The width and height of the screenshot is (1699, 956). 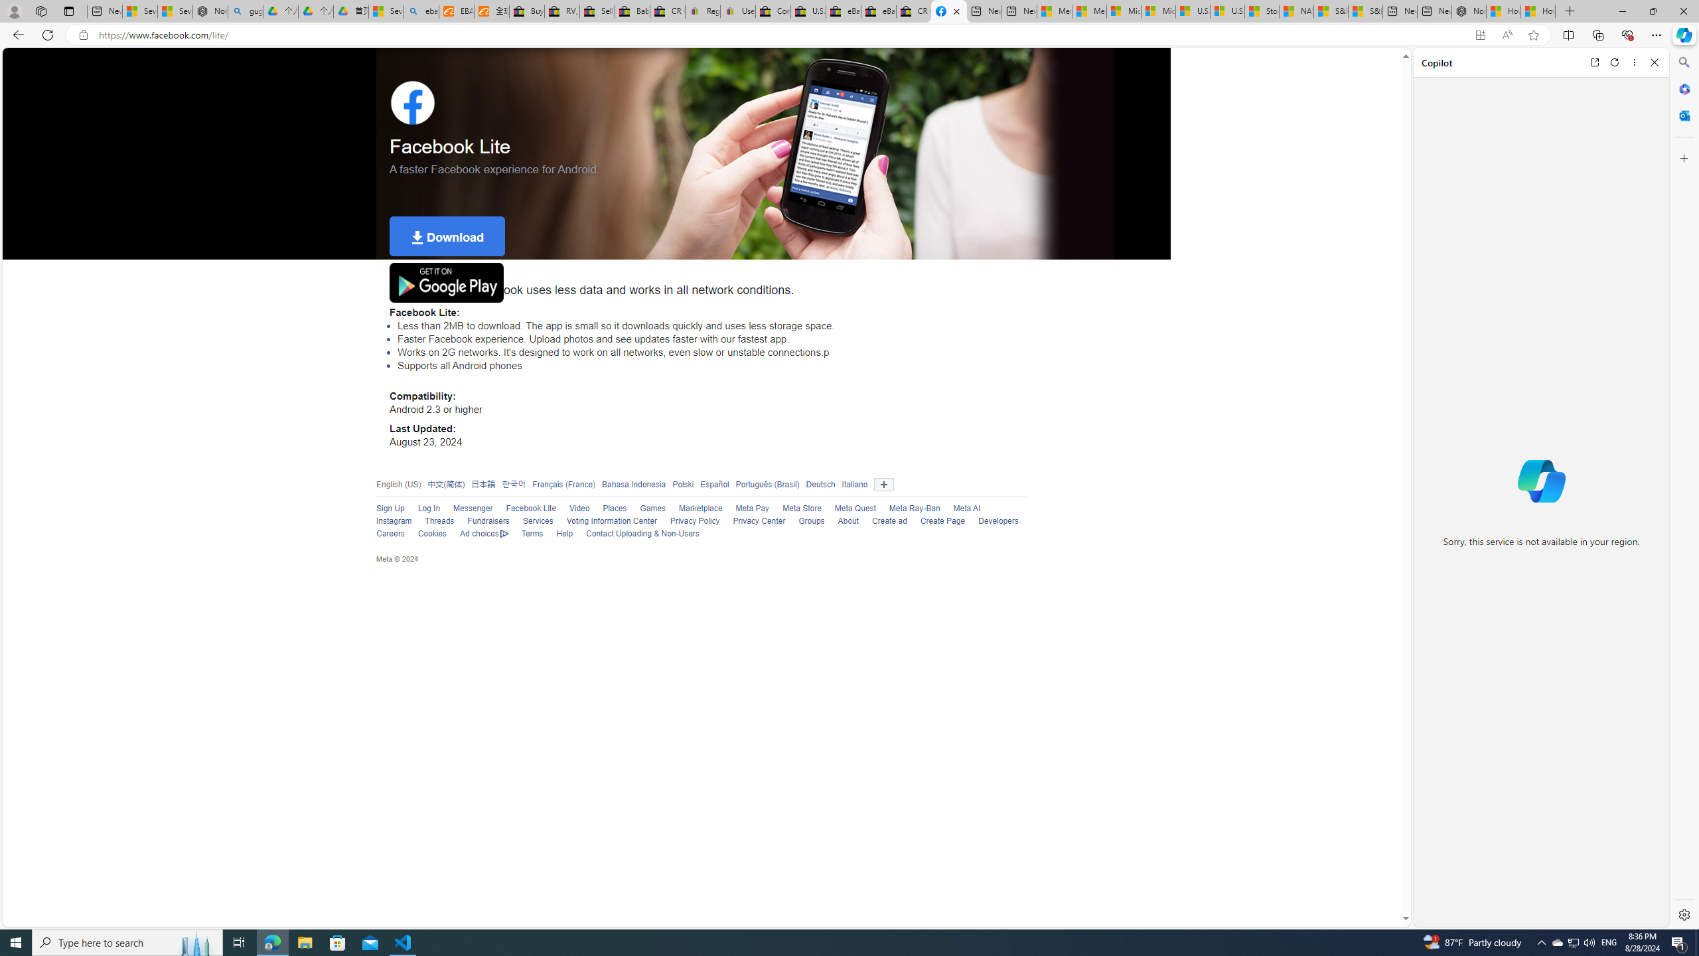 What do you see at coordinates (69, 11) in the screenshot?
I see `Tab actions menu` at bounding box center [69, 11].